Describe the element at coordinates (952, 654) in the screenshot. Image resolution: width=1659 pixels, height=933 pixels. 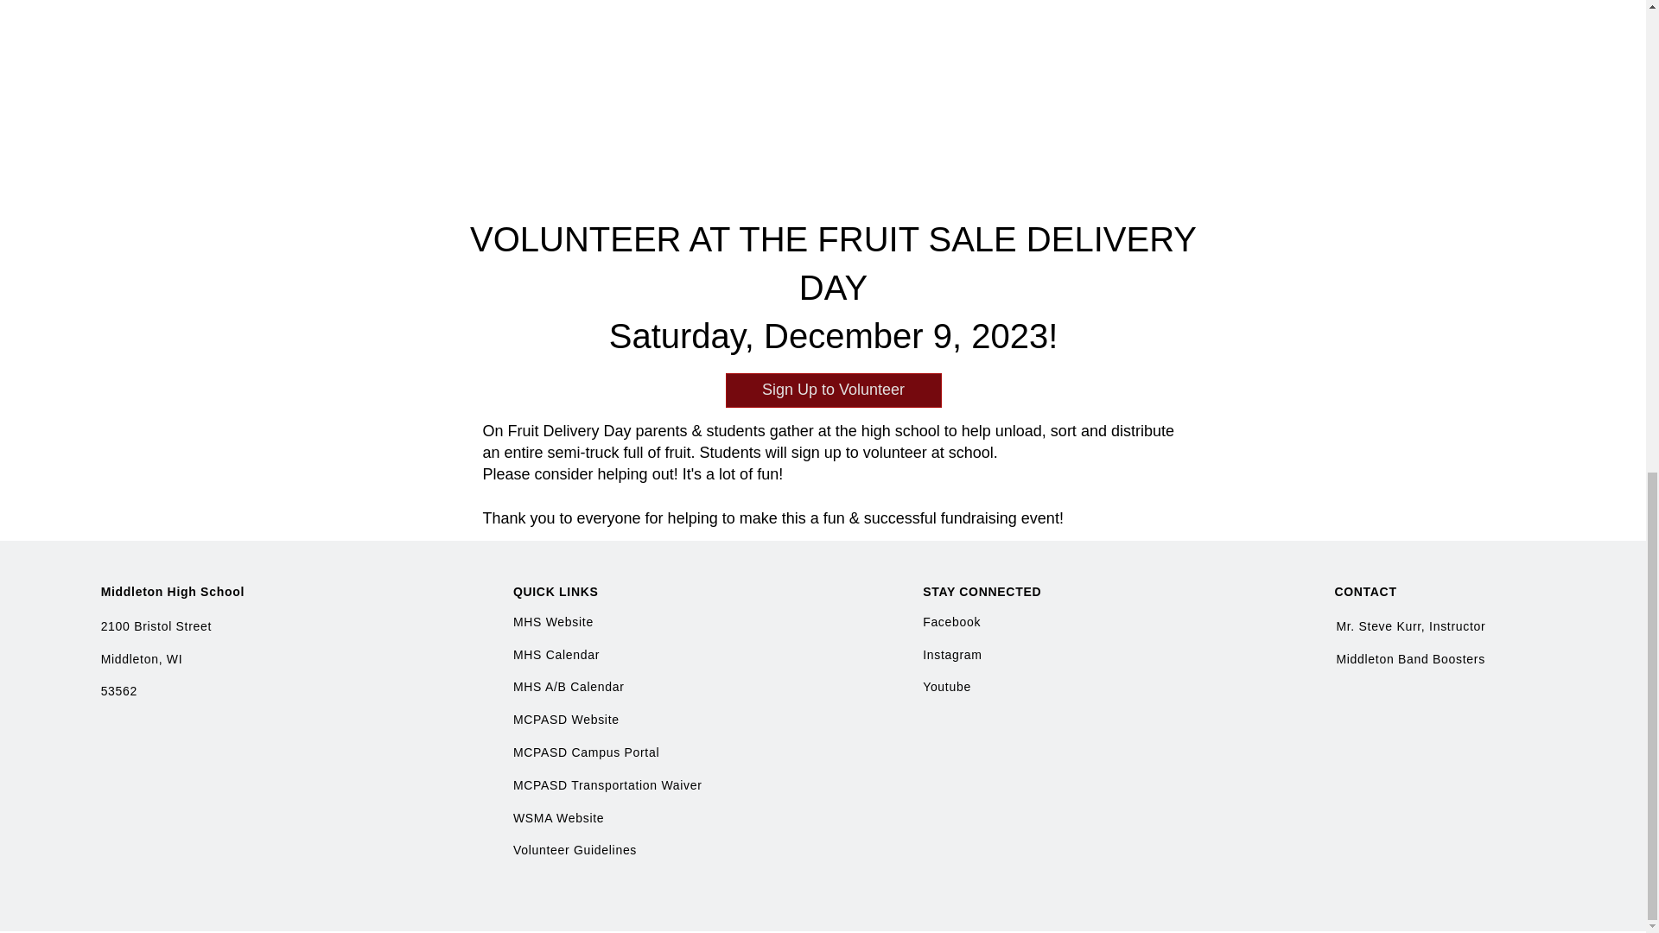
I see `Instagram` at that location.